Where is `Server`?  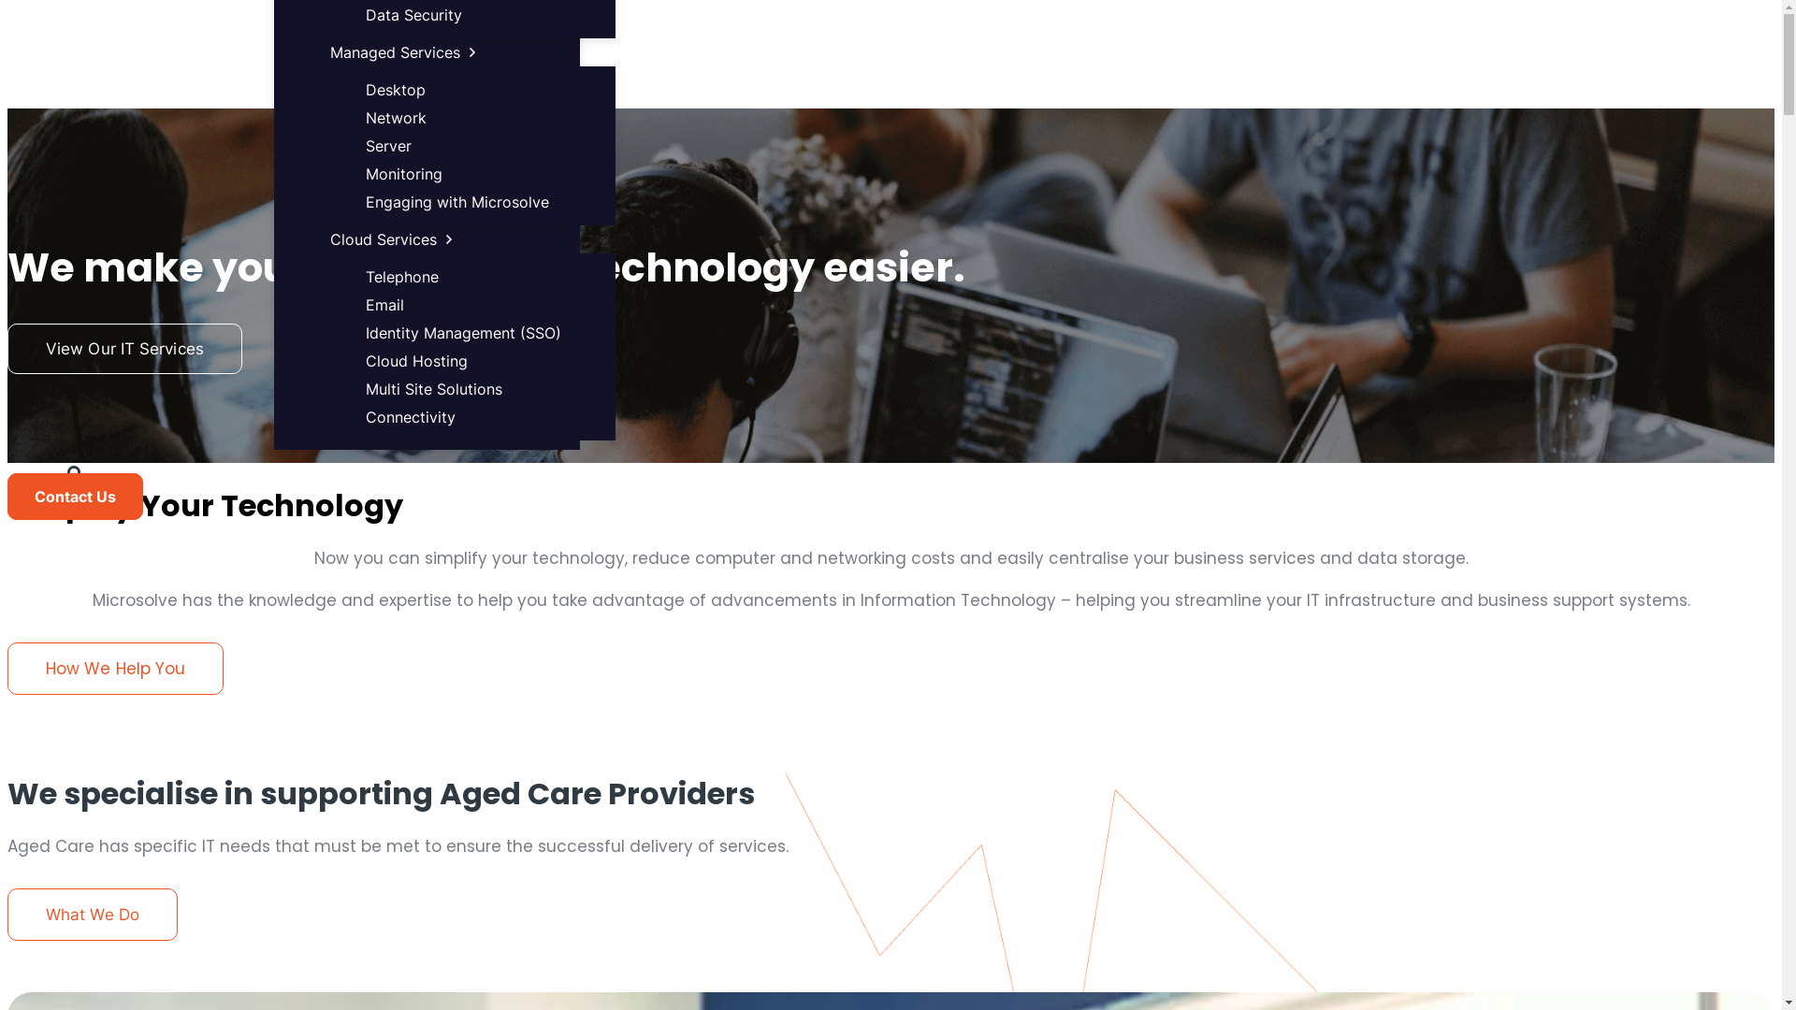
Server is located at coordinates (389, 146).